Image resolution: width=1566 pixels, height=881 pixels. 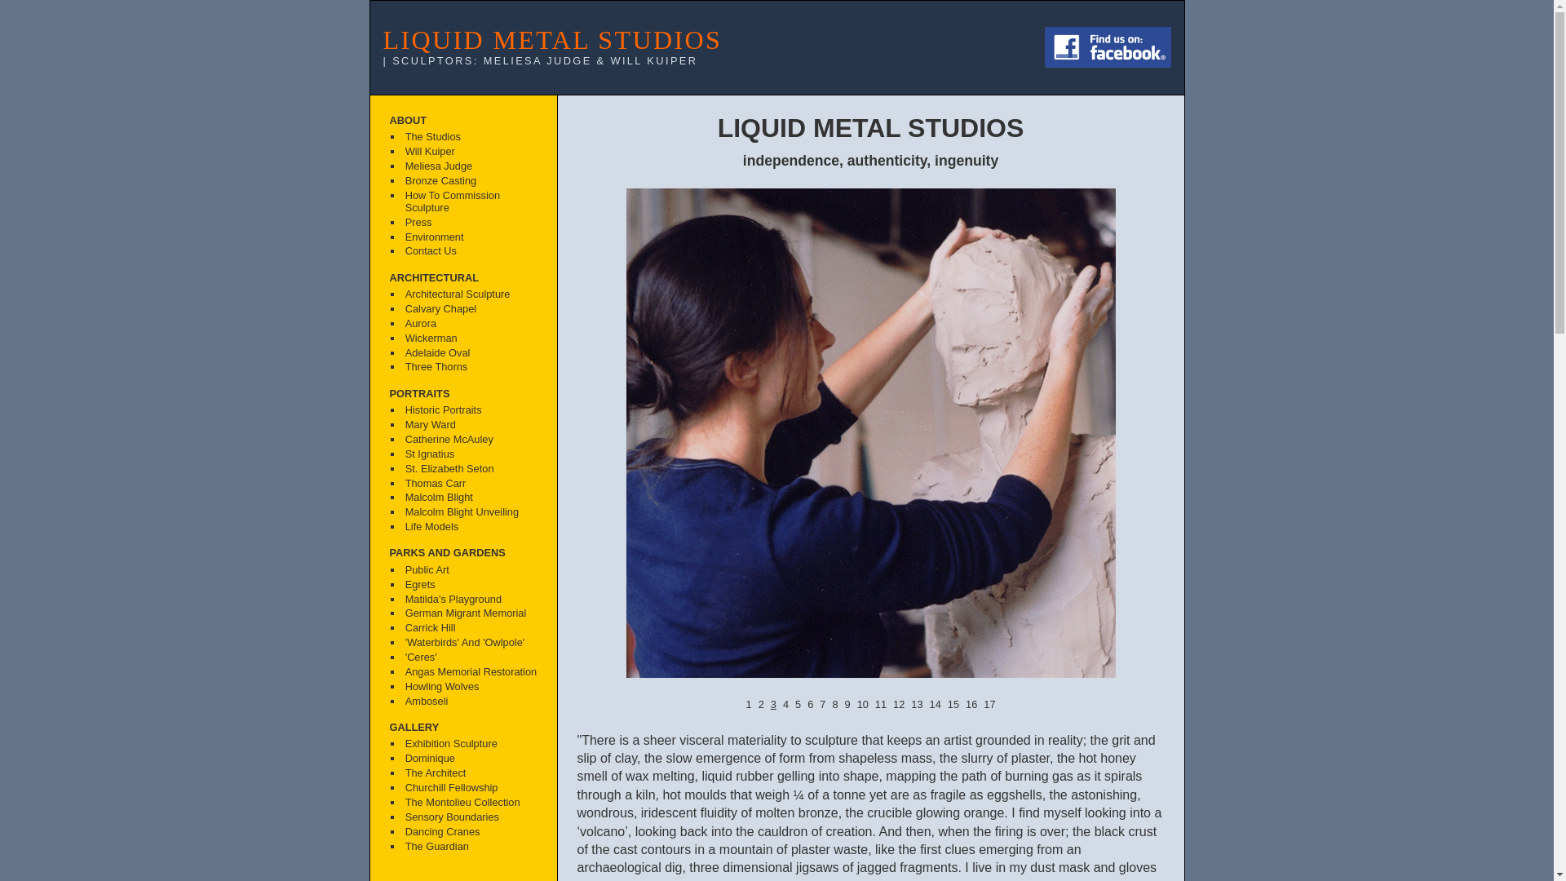 I want to click on German Migrant Memorial, so click(x=470, y=614).